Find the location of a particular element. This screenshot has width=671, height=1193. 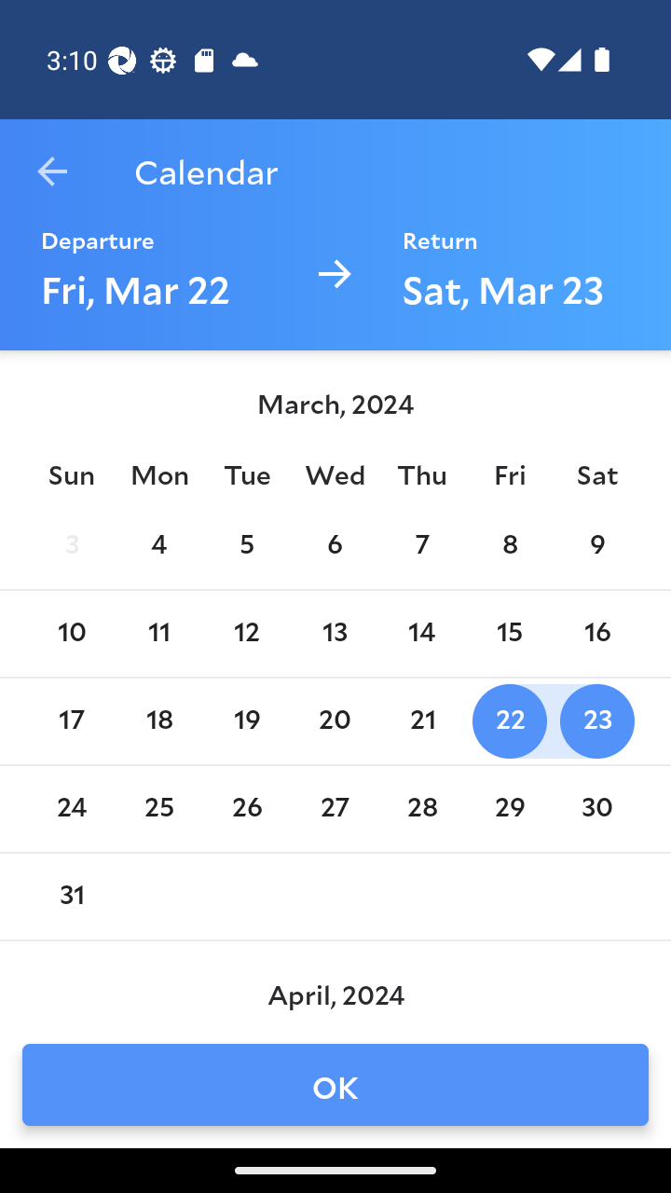

29 is located at coordinates (509, 809).